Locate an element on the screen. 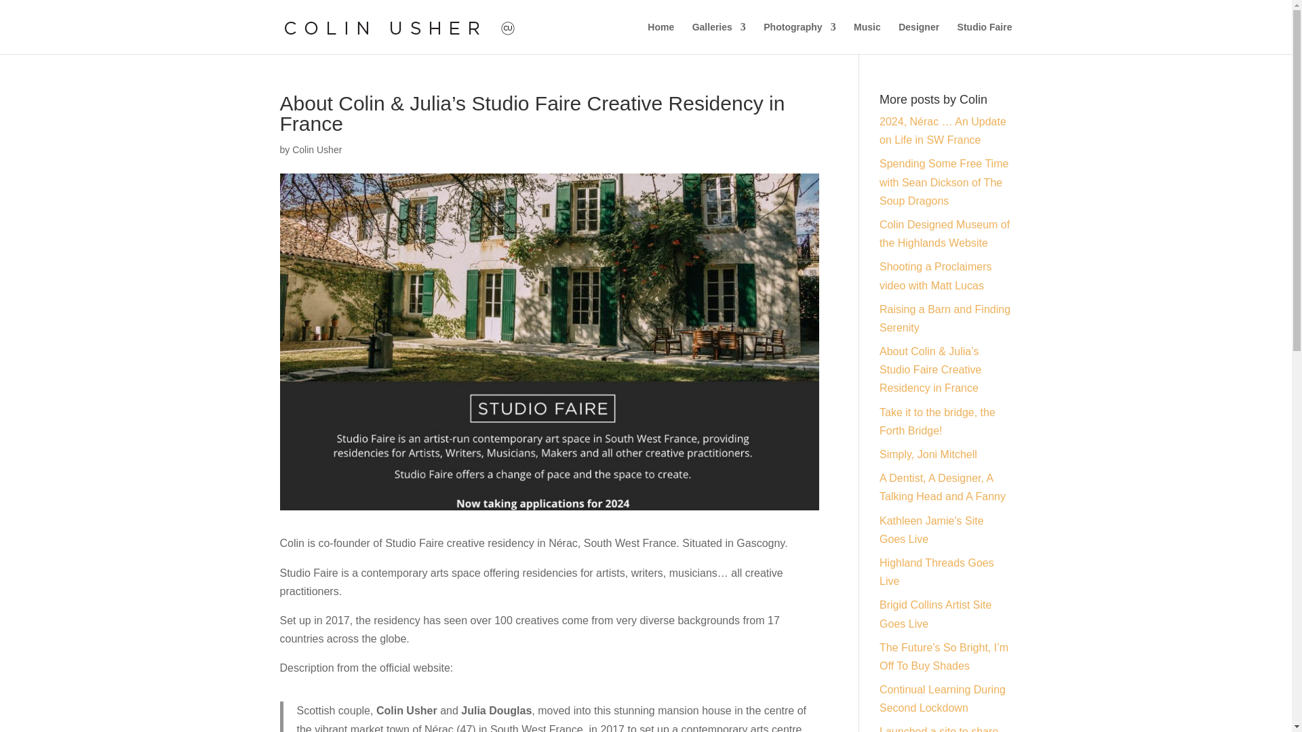 This screenshot has height=732, width=1302. Colin Designed Museum of the Highlands Website is located at coordinates (945, 233).